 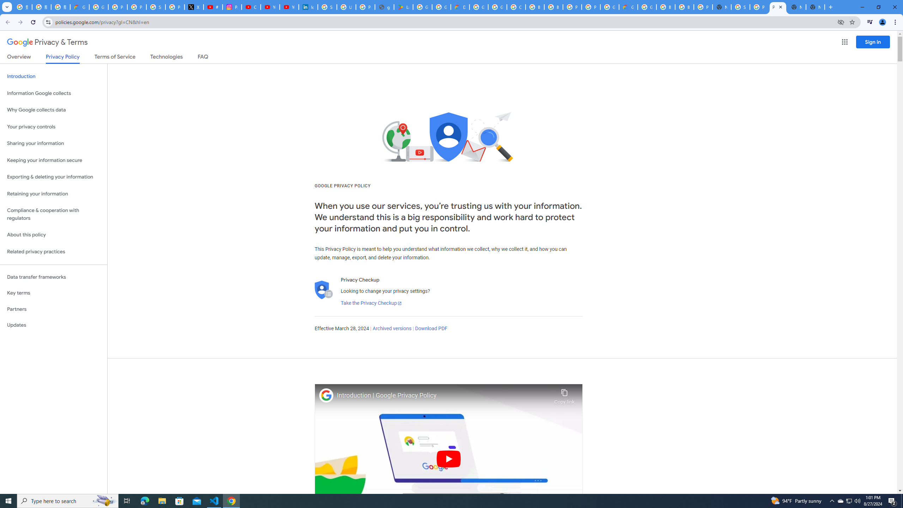 I want to click on Take the Privacy Checkup, so click(x=371, y=303).